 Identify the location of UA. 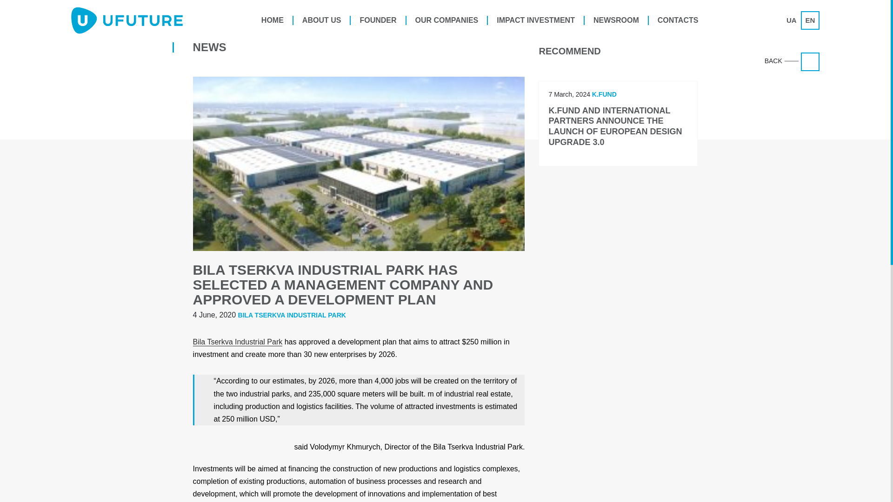
(792, 20).